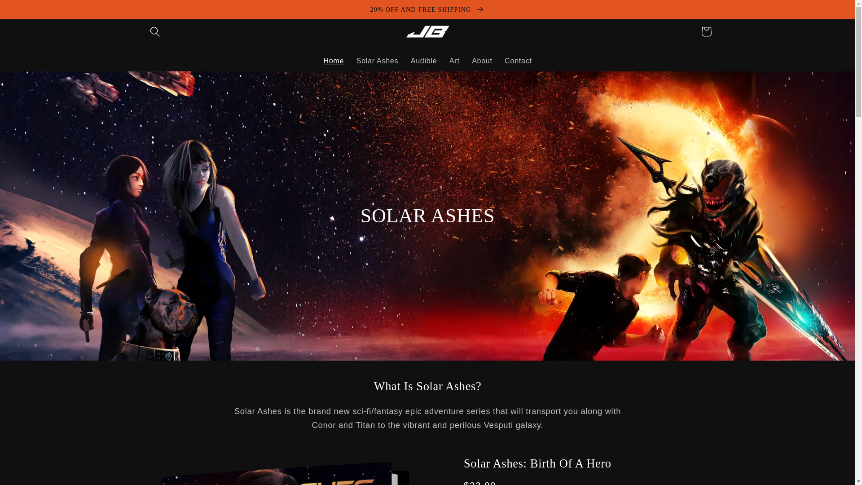 This screenshot has height=485, width=862. What do you see at coordinates (706, 31) in the screenshot?
I see `Cart` at bounding box center [706, 31].